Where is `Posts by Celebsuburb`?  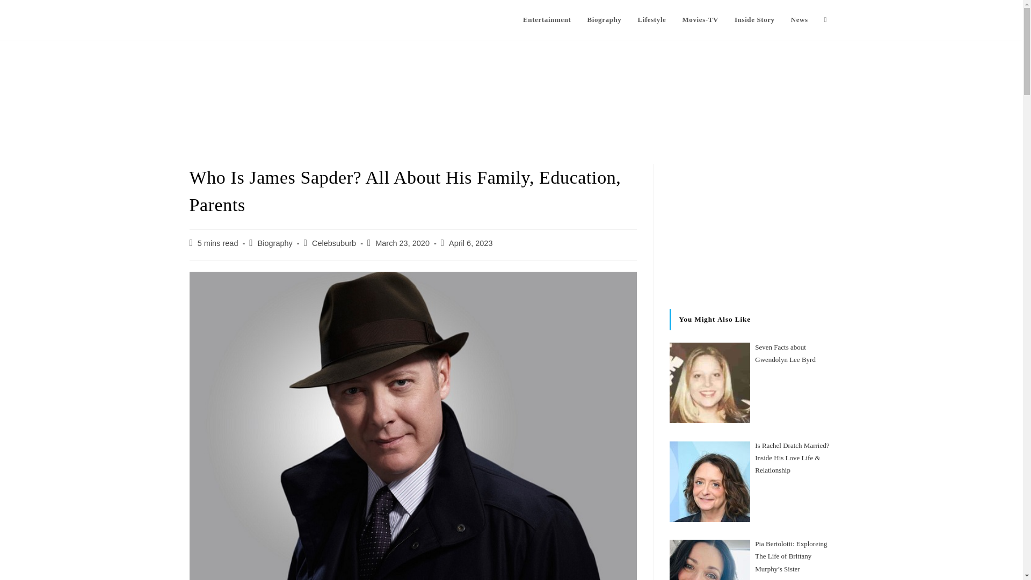 Posts by Celebsuburb is located at coordinates (334, 243).